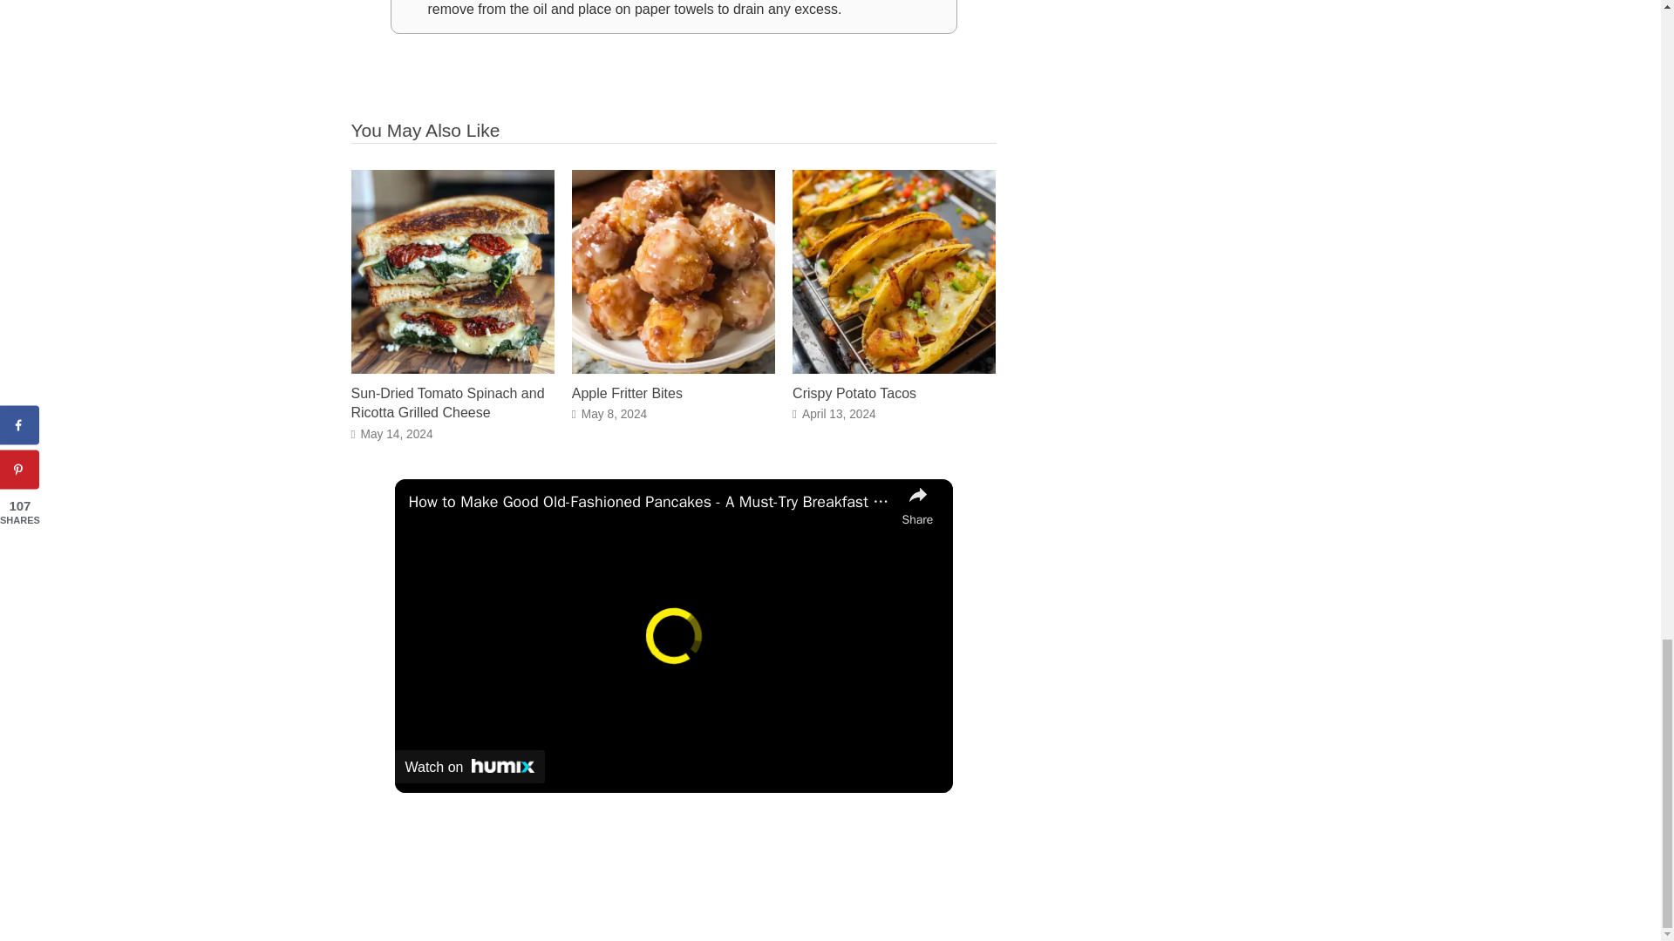 This screenshot has height=941, width=1674. Describe the element at coordinates (628, 393) in the screenshot. I see `Apple Fritter Bites` at that location.